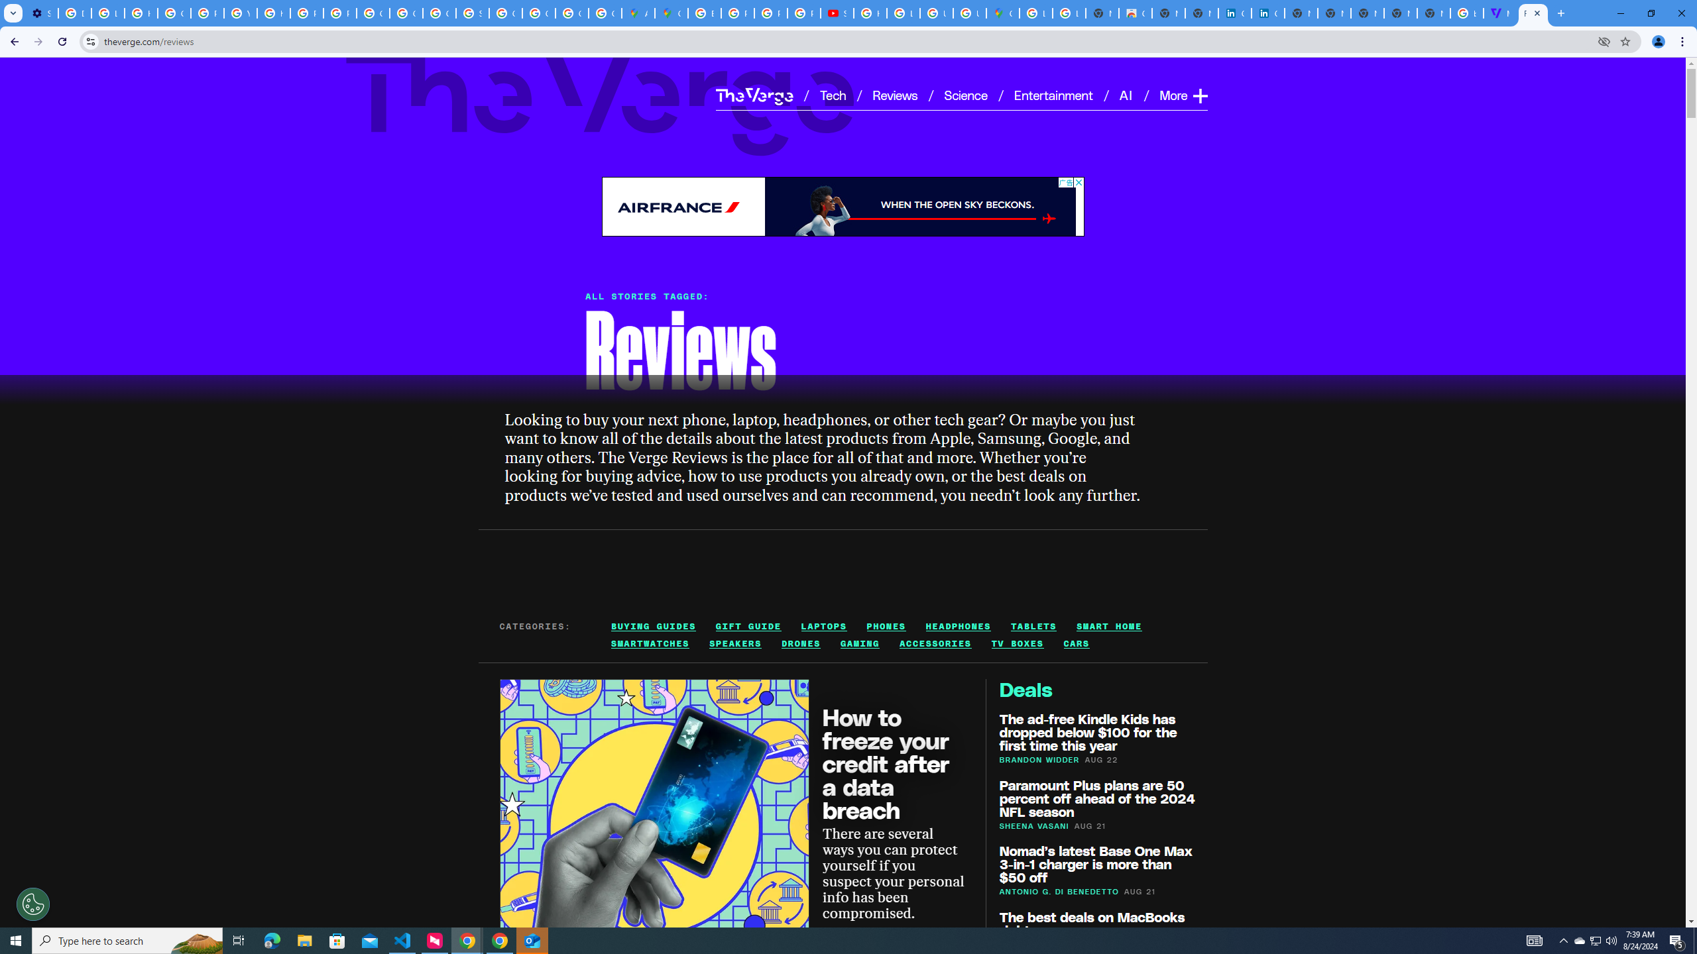  What do you see at coordinates (472, 13) in the screenshot?
I see `Sign in - Google Accounts` at bounding box center [472, 13].